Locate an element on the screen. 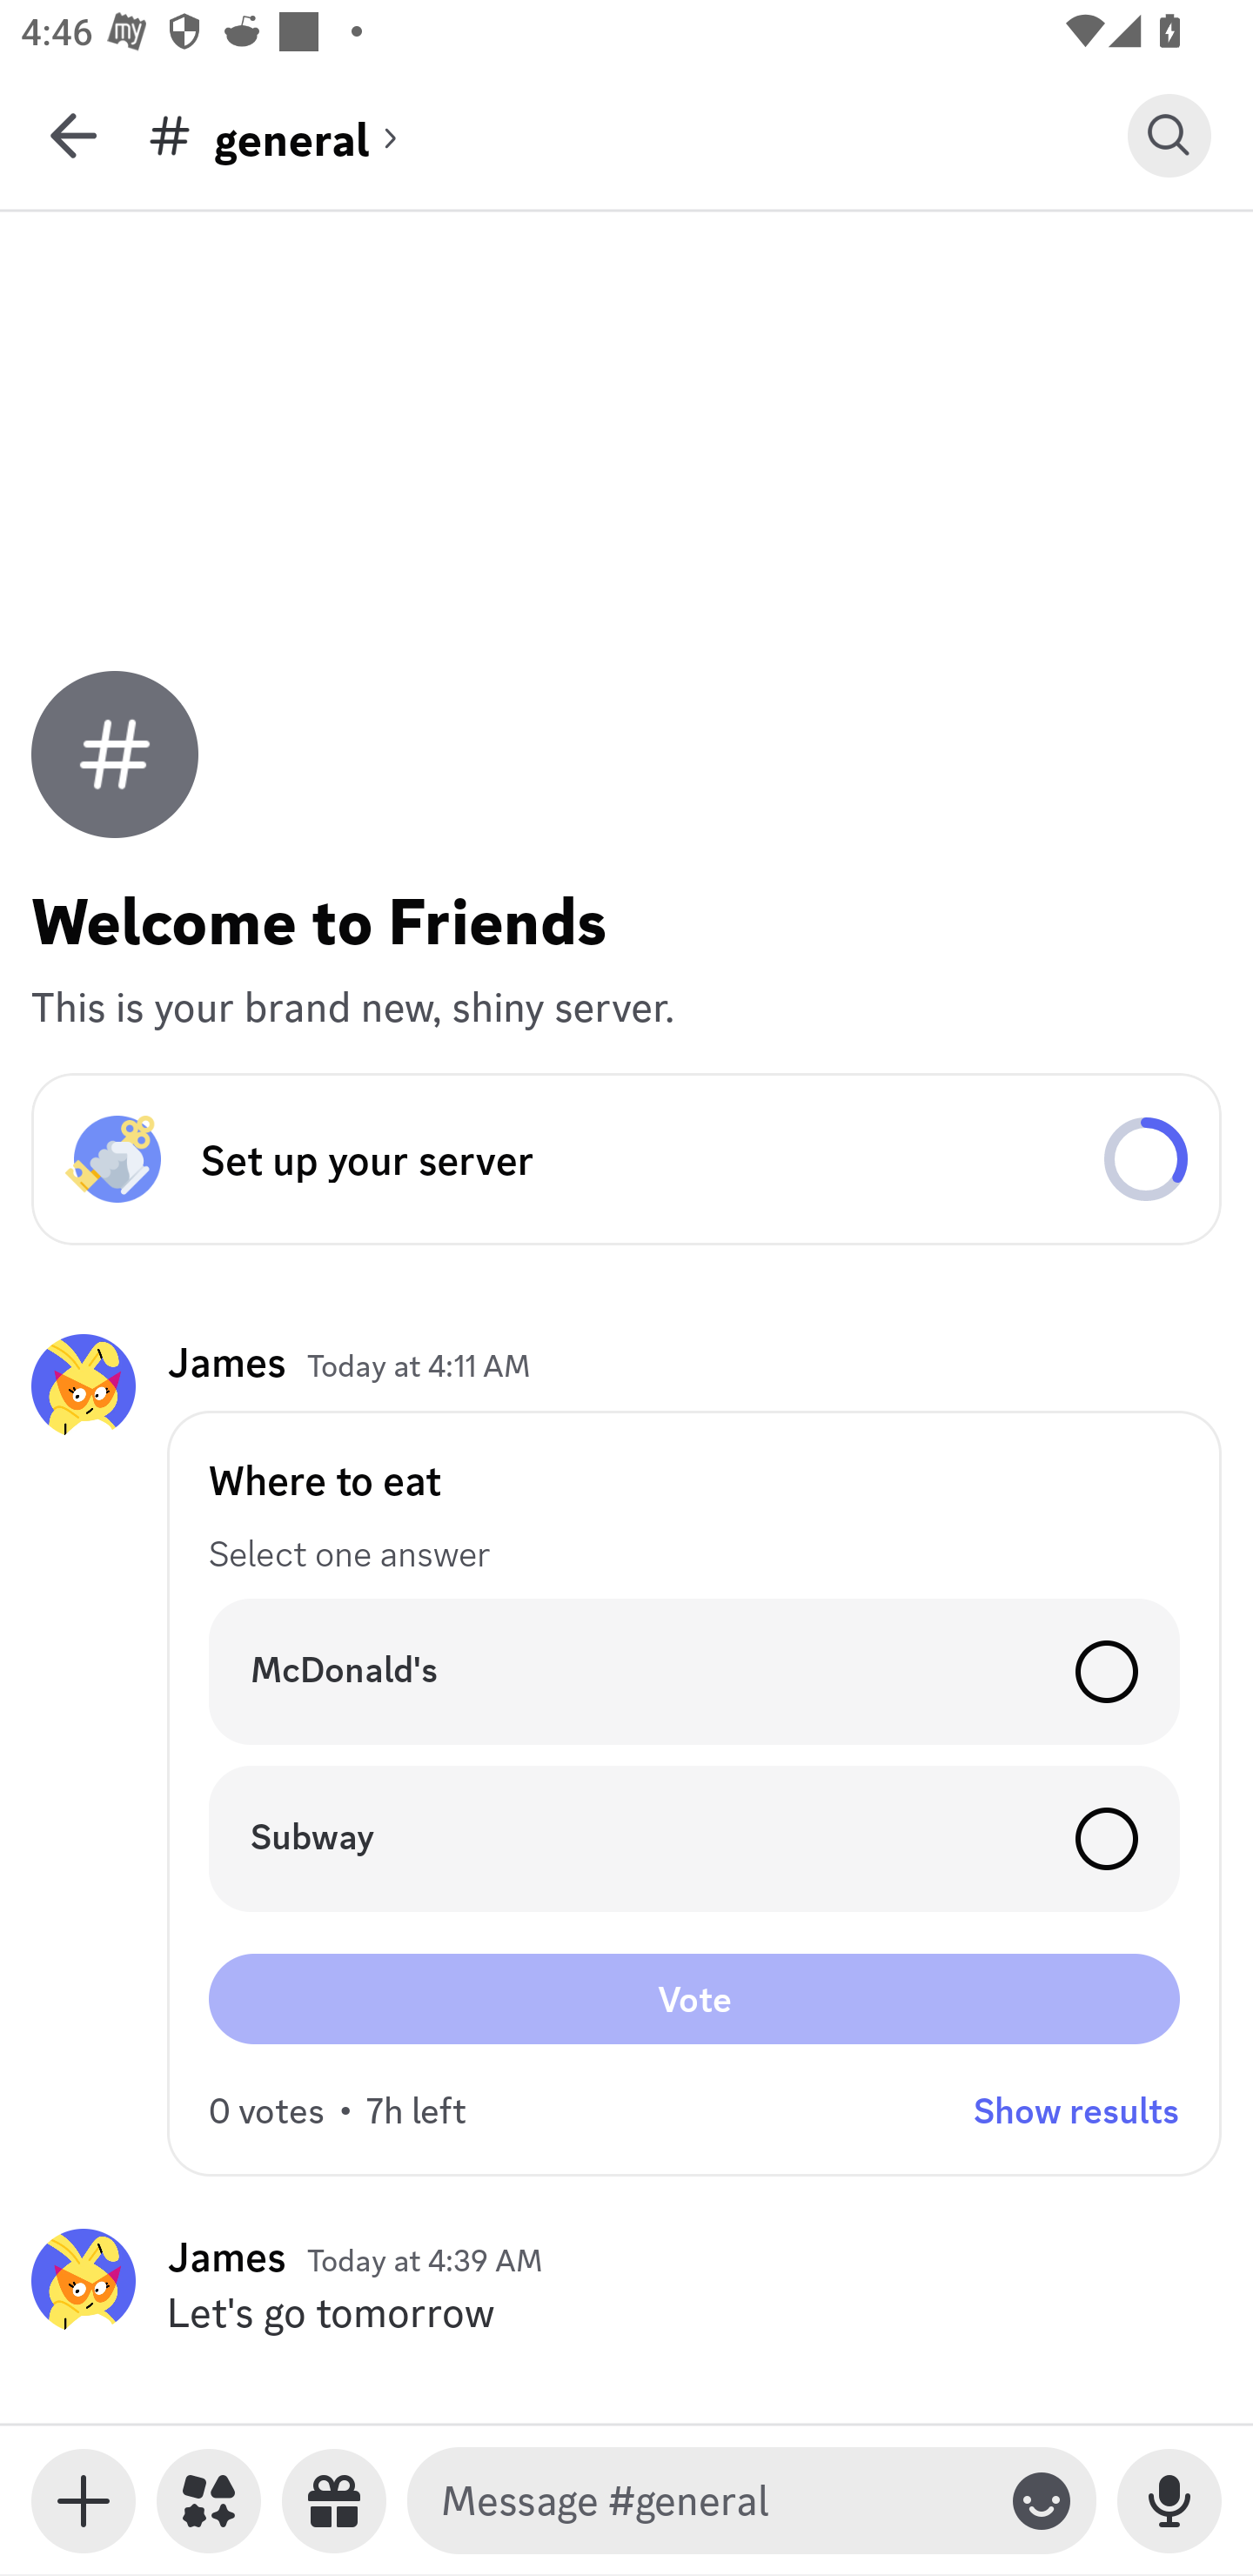 This screenshot has height=2576, width=1253. McDonald's is located at coordinates (694, 1671).